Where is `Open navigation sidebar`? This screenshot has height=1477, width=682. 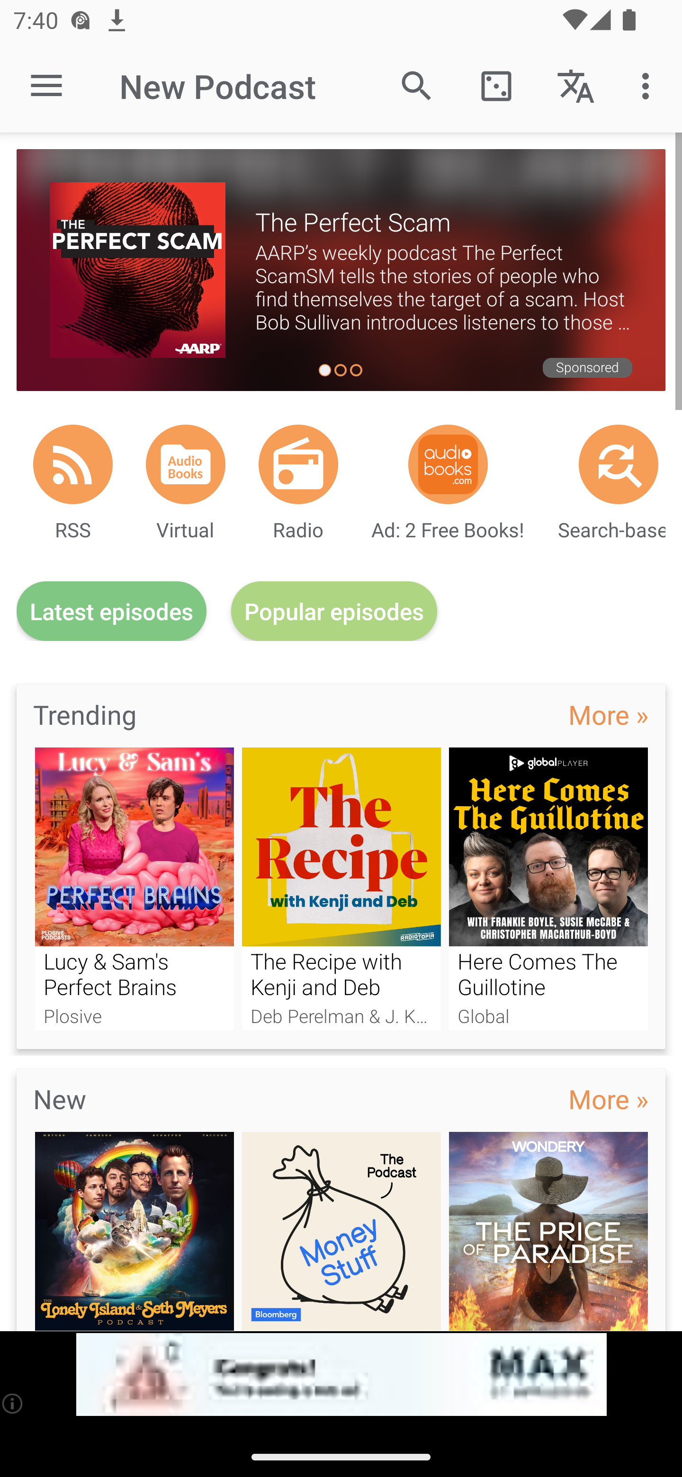
Open navigation sidebar is located at coordinates (46, 86).